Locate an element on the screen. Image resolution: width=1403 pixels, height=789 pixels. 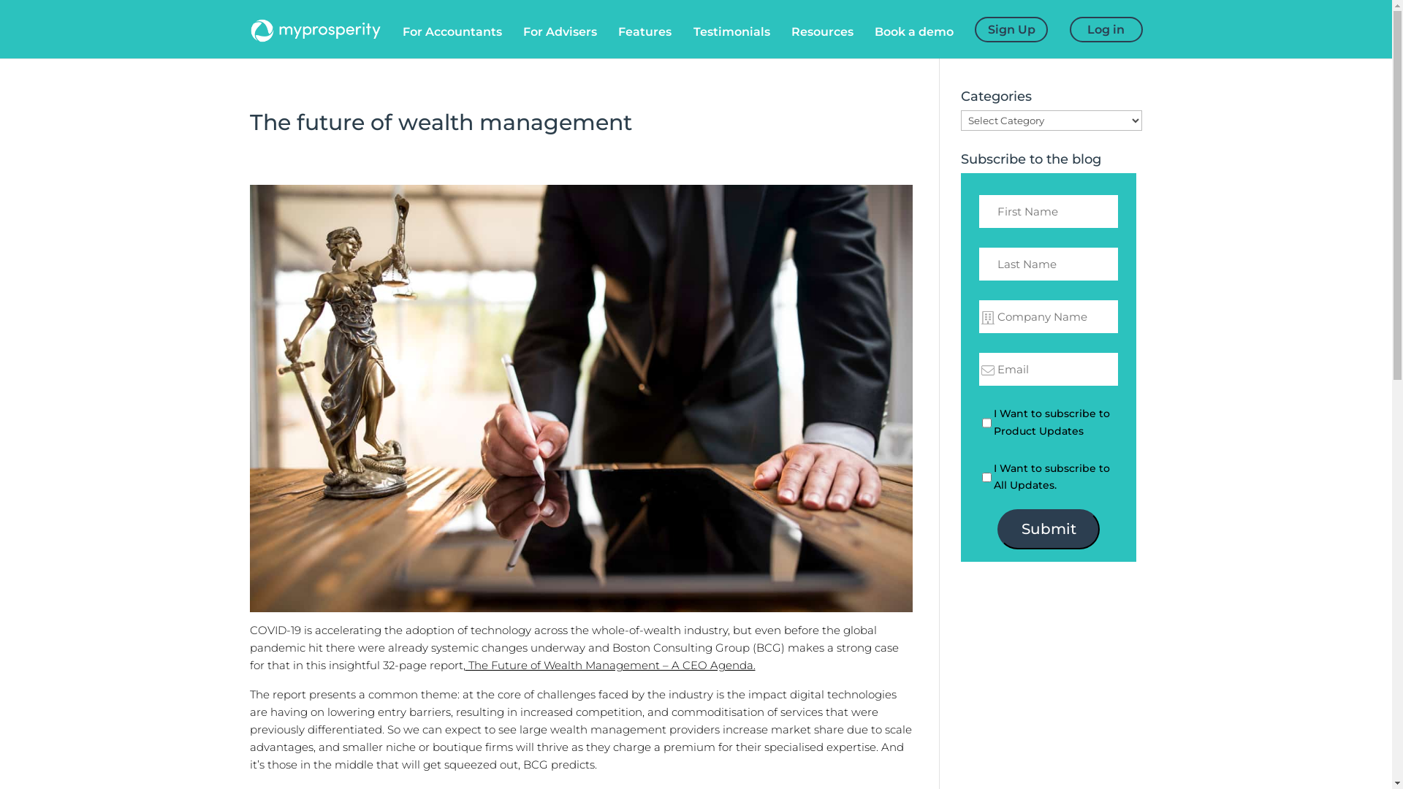
Search is located at coordinates (26, 15).